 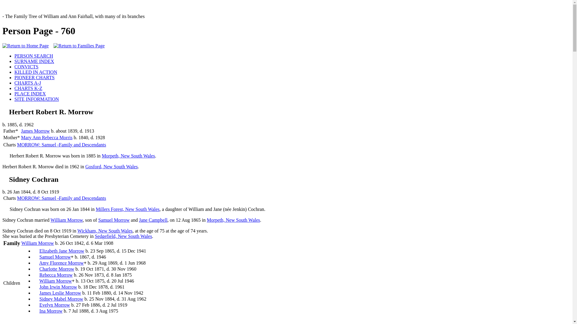 What do you see at coordinates (55, 257) in the screenshot?
I see `Samuel Morrow` at bounding box center [55, 257].